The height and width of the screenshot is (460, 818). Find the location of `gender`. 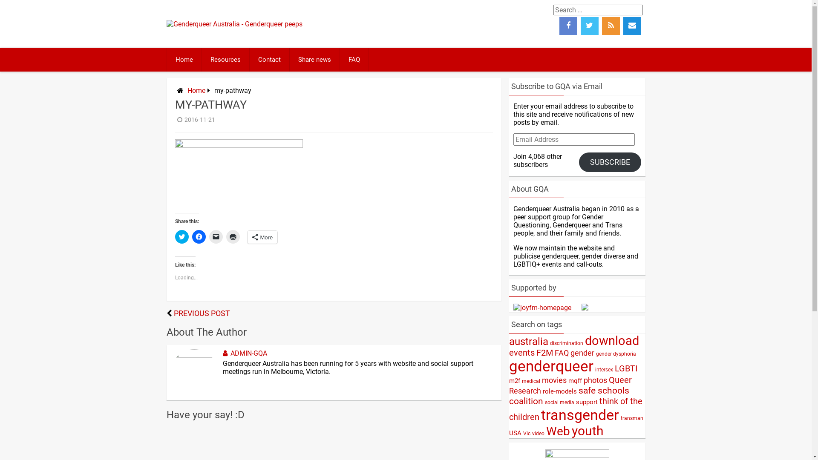

gender is located at coordinates (582, 353).